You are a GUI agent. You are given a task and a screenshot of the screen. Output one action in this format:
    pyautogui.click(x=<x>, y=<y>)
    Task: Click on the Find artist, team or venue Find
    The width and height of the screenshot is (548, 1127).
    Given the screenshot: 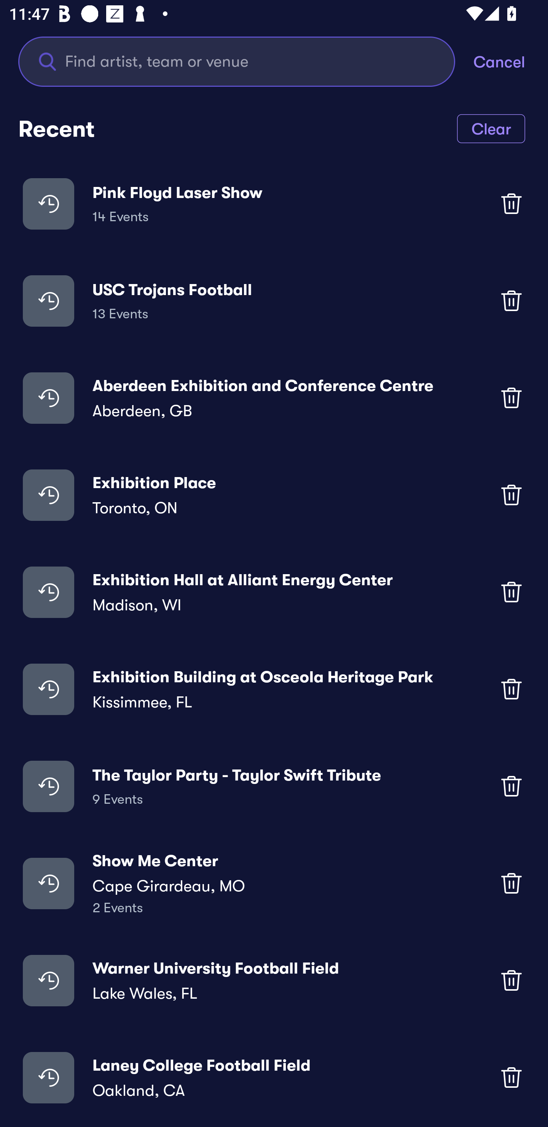 What is the action you would take?
    pyautogui.click(x=237, y=61)
    